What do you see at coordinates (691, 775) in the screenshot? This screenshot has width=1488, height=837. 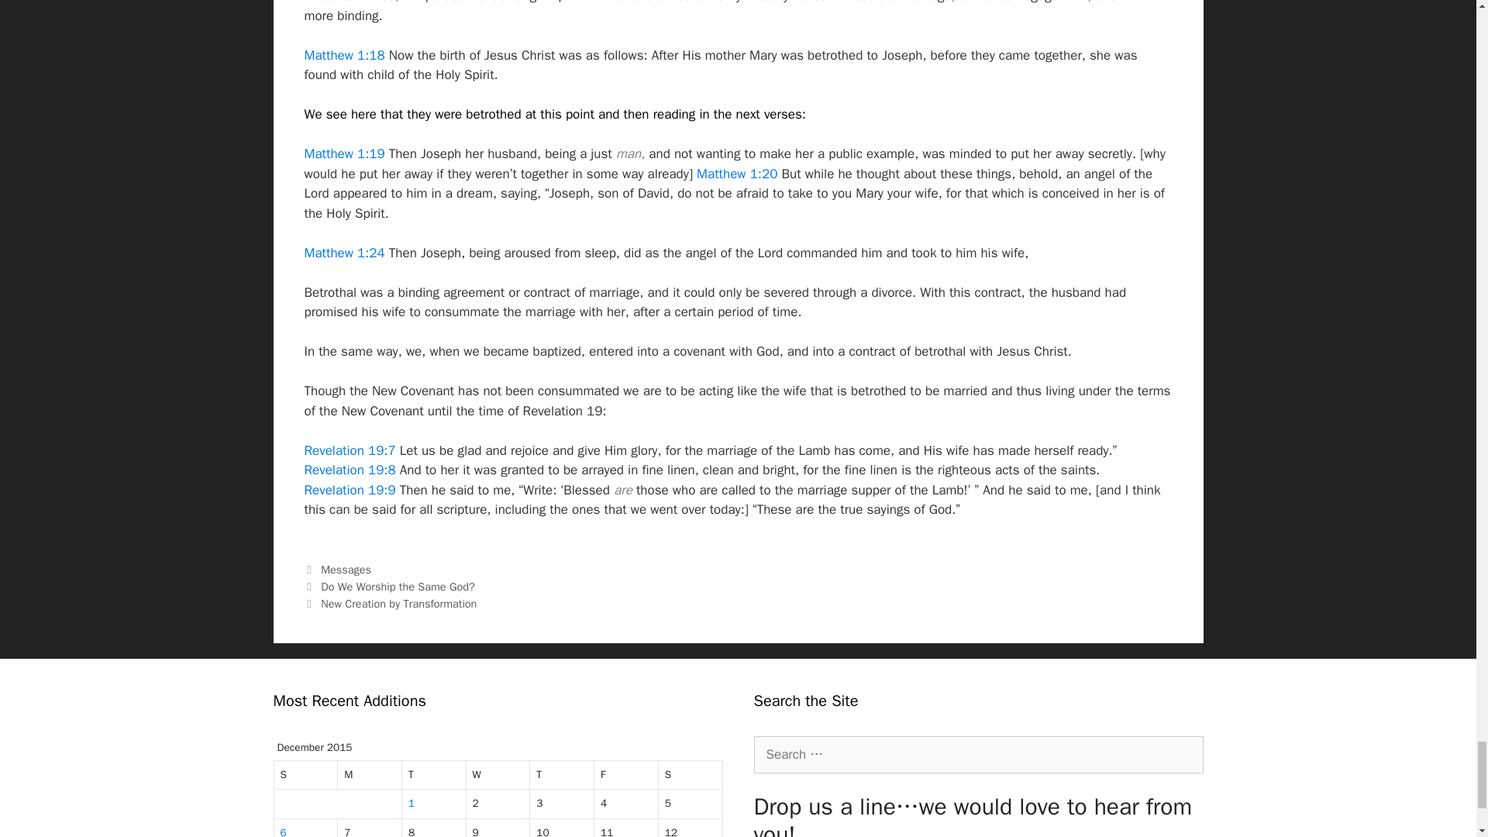 I see `Saturday` at bounding box center [691, 775].